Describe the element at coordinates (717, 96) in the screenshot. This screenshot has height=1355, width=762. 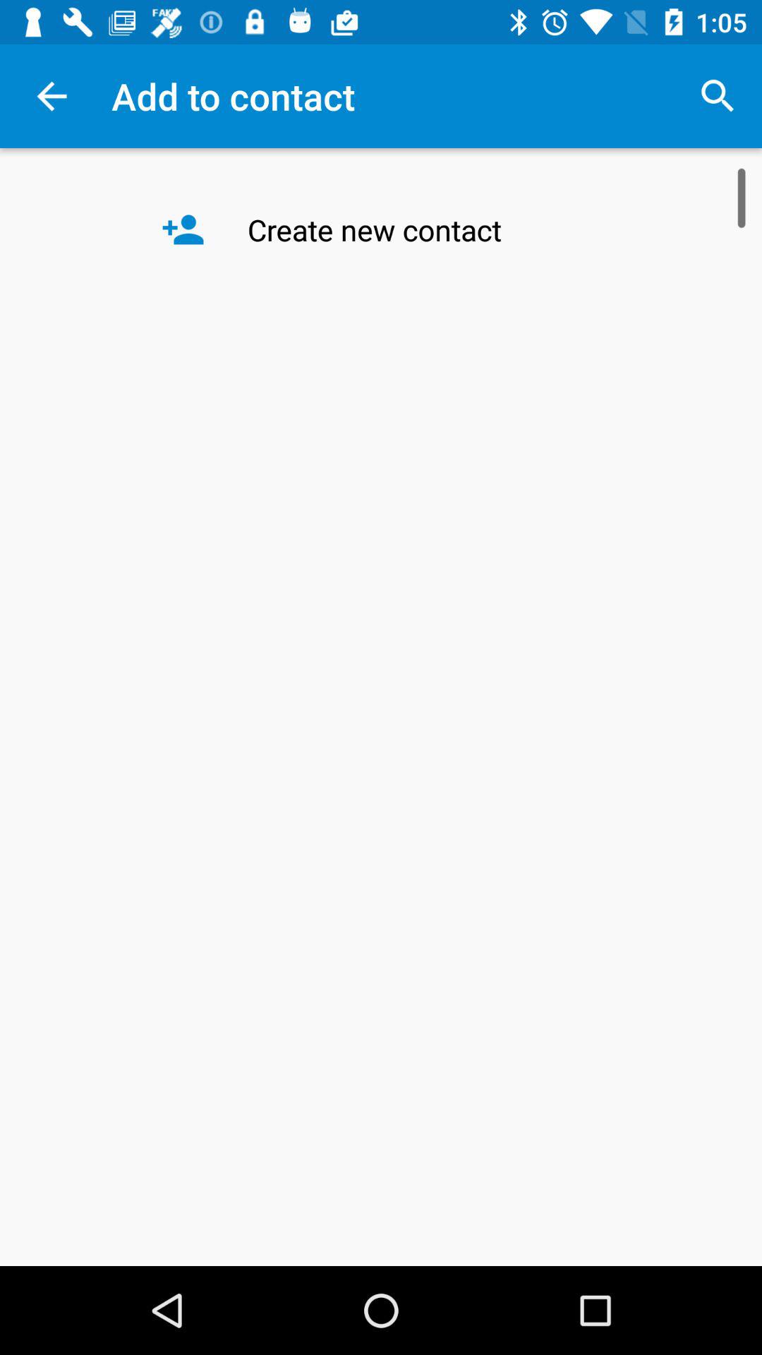
I see `tap item next to the add to contact item` at that location.